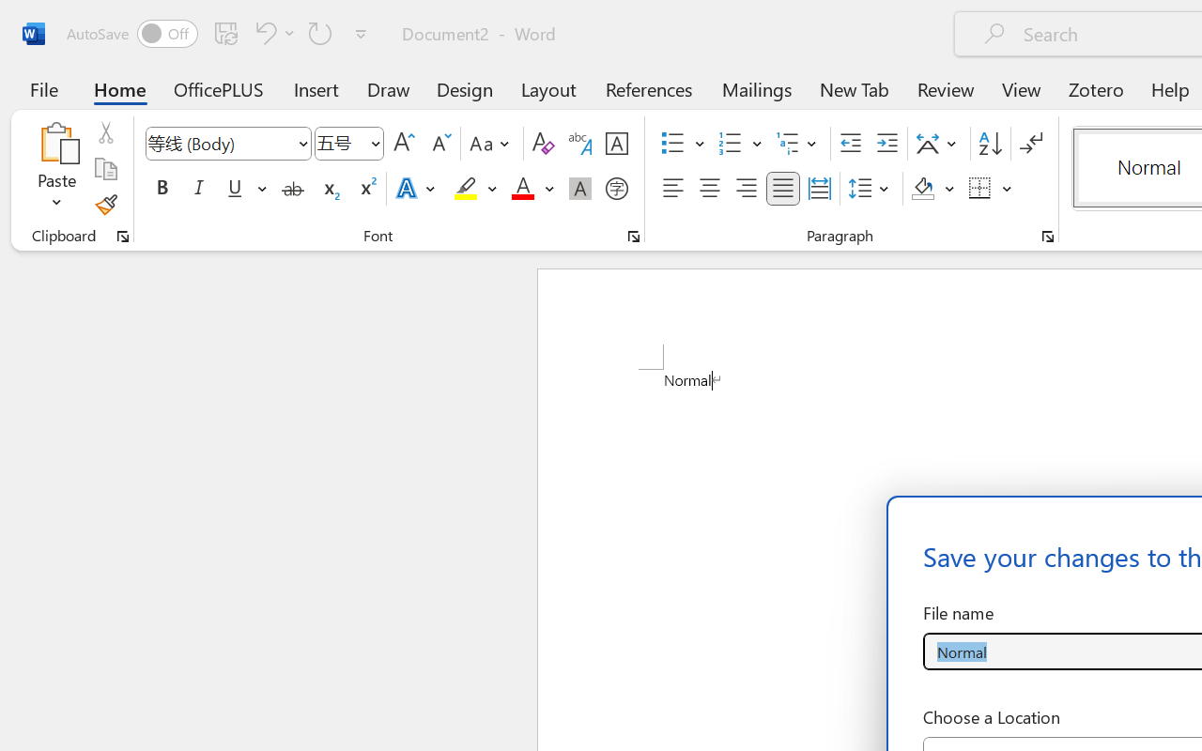 This screenshot has width=1202, height=751. What do you see at coordinates (219, 88) in the screenshot?
I see `OfficePLUS` at bounding box center [219, 88].